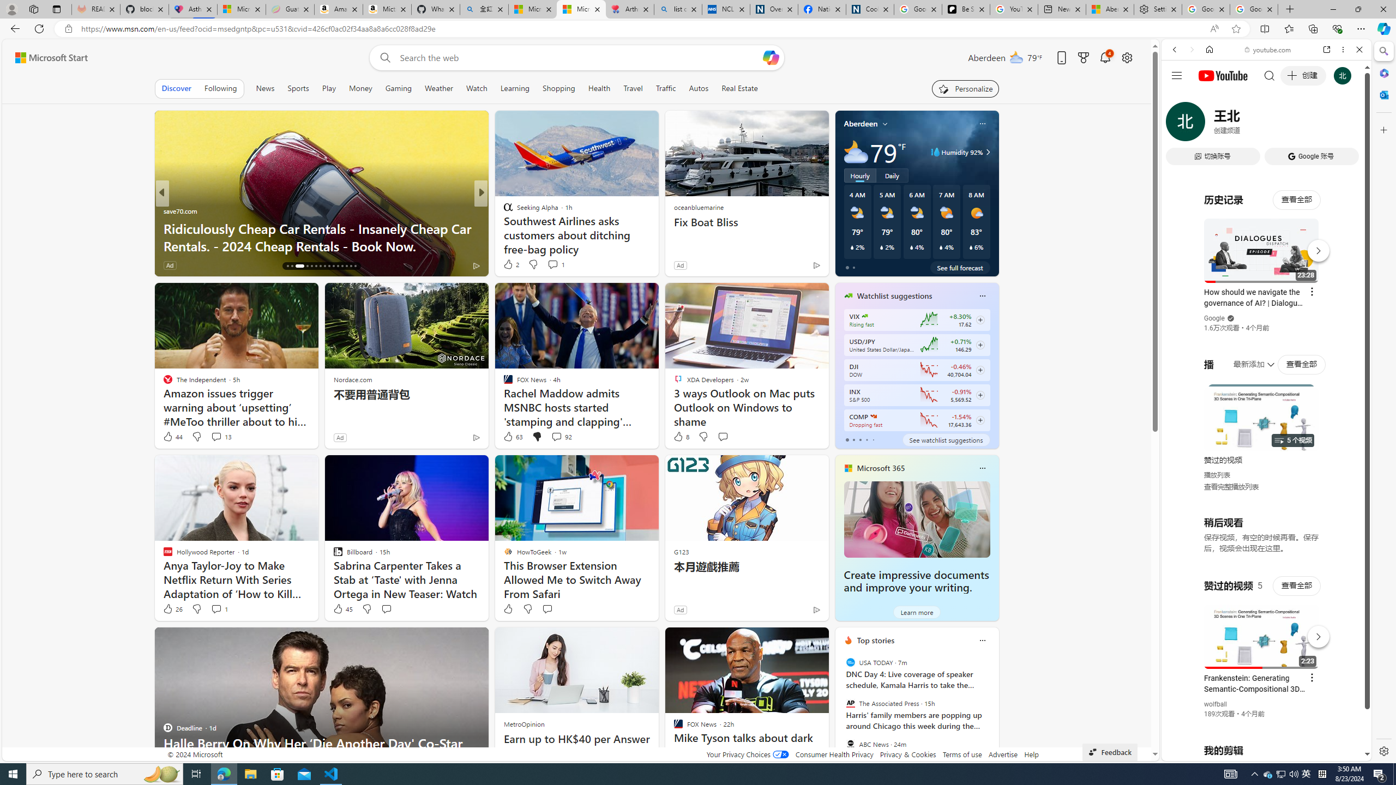  What do you see at coordinates (770, 57) in the screenshot?
I see `Open Copilot` at bounding box center [770, 57].